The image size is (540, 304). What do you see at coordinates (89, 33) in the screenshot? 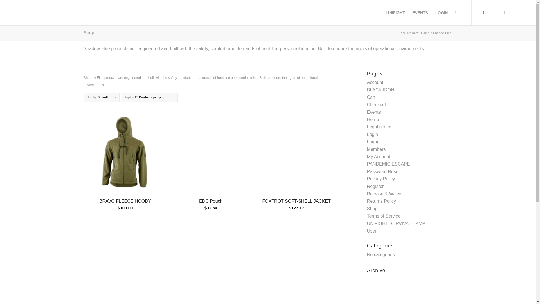
I see `Shop` at bounding box center [89, 33].